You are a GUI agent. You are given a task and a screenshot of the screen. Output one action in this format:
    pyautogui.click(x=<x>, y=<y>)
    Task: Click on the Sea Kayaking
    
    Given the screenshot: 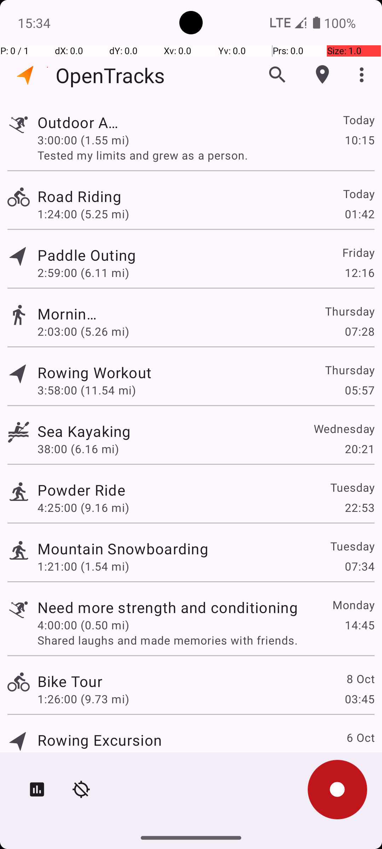 What is the action you would take?
    pyautogui.click(x=84, y=431)
    